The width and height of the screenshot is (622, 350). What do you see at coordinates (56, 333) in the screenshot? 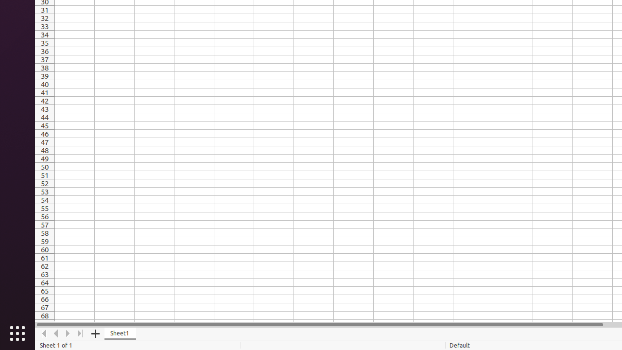
I see `Move Left` at bounding box center [56, 333].